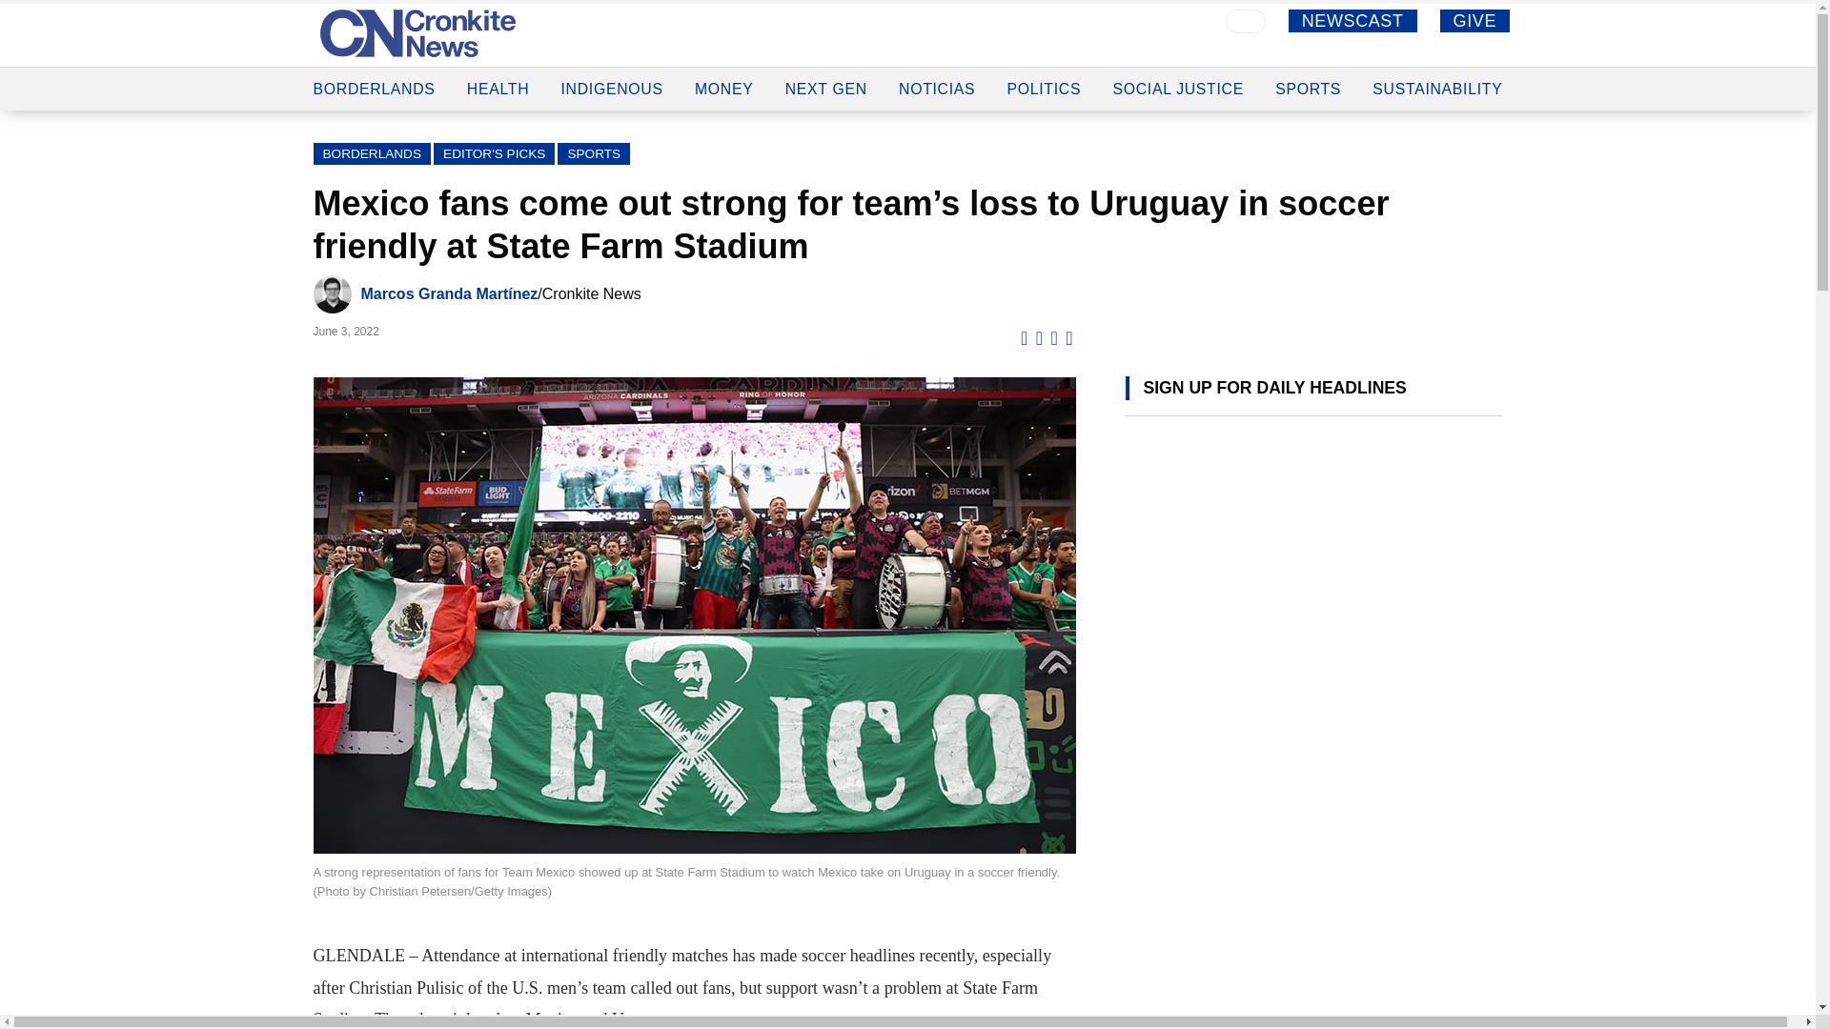 The image size is (1830, 1029). What do you see at coordinates (724, 61) in the screenshot?
I see `MONEY` at bounding box center [724, 61].